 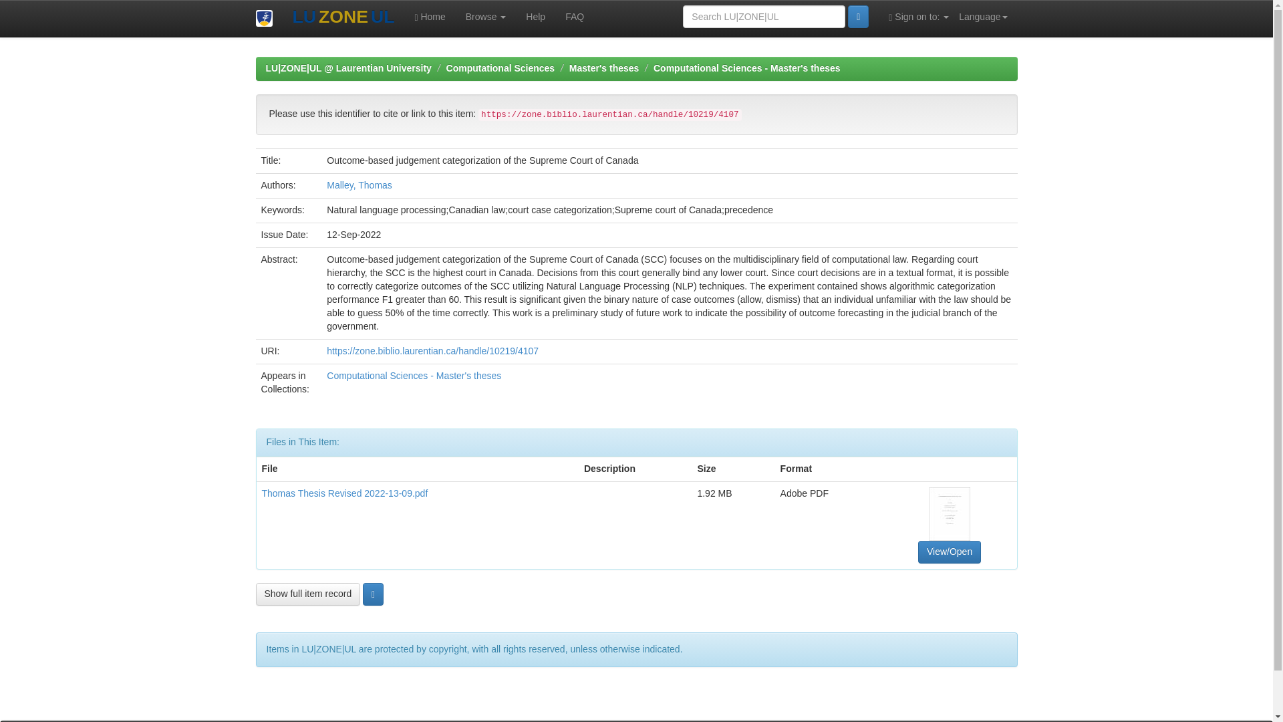 I want to click on Sign on to:, so click(x=918, y=16).